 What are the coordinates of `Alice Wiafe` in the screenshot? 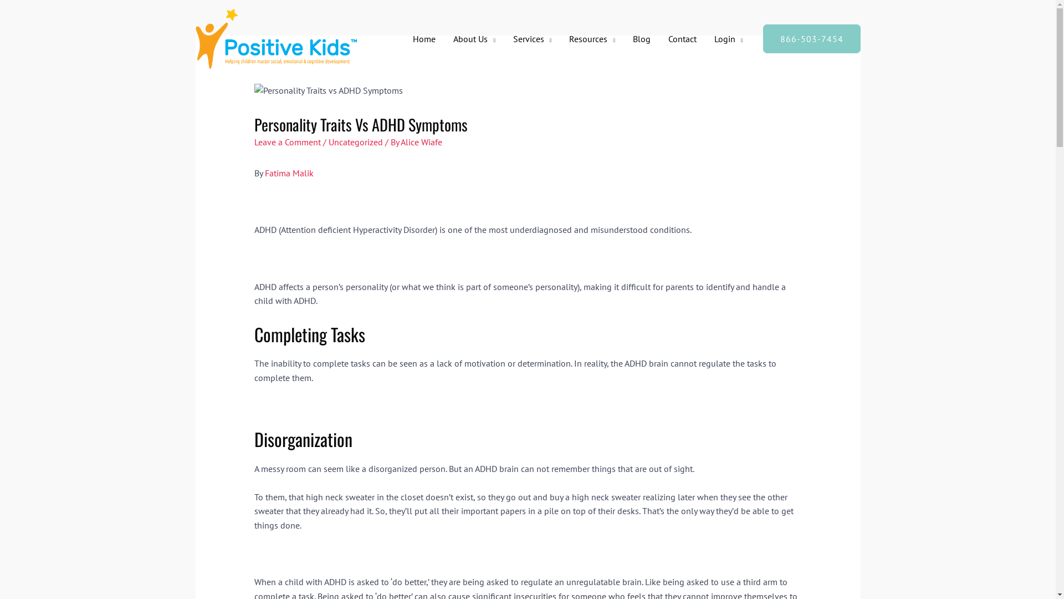 It's located at (421, 142).